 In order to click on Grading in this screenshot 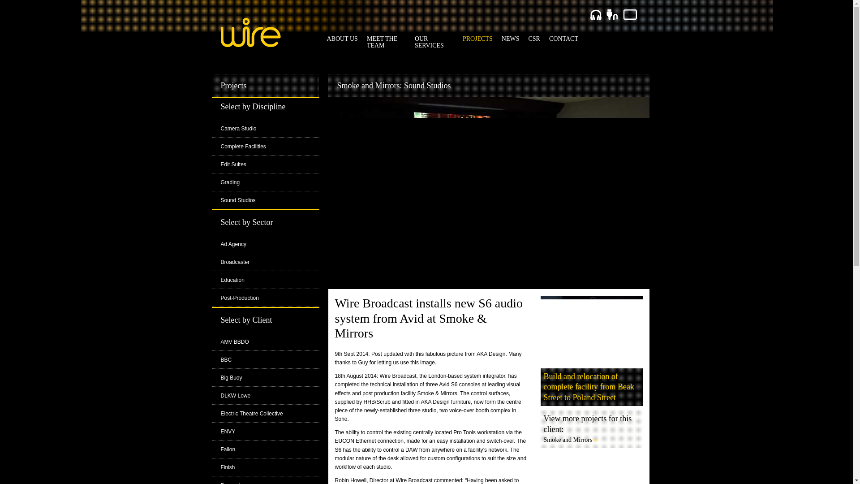, I will do `click(230, 182)`.